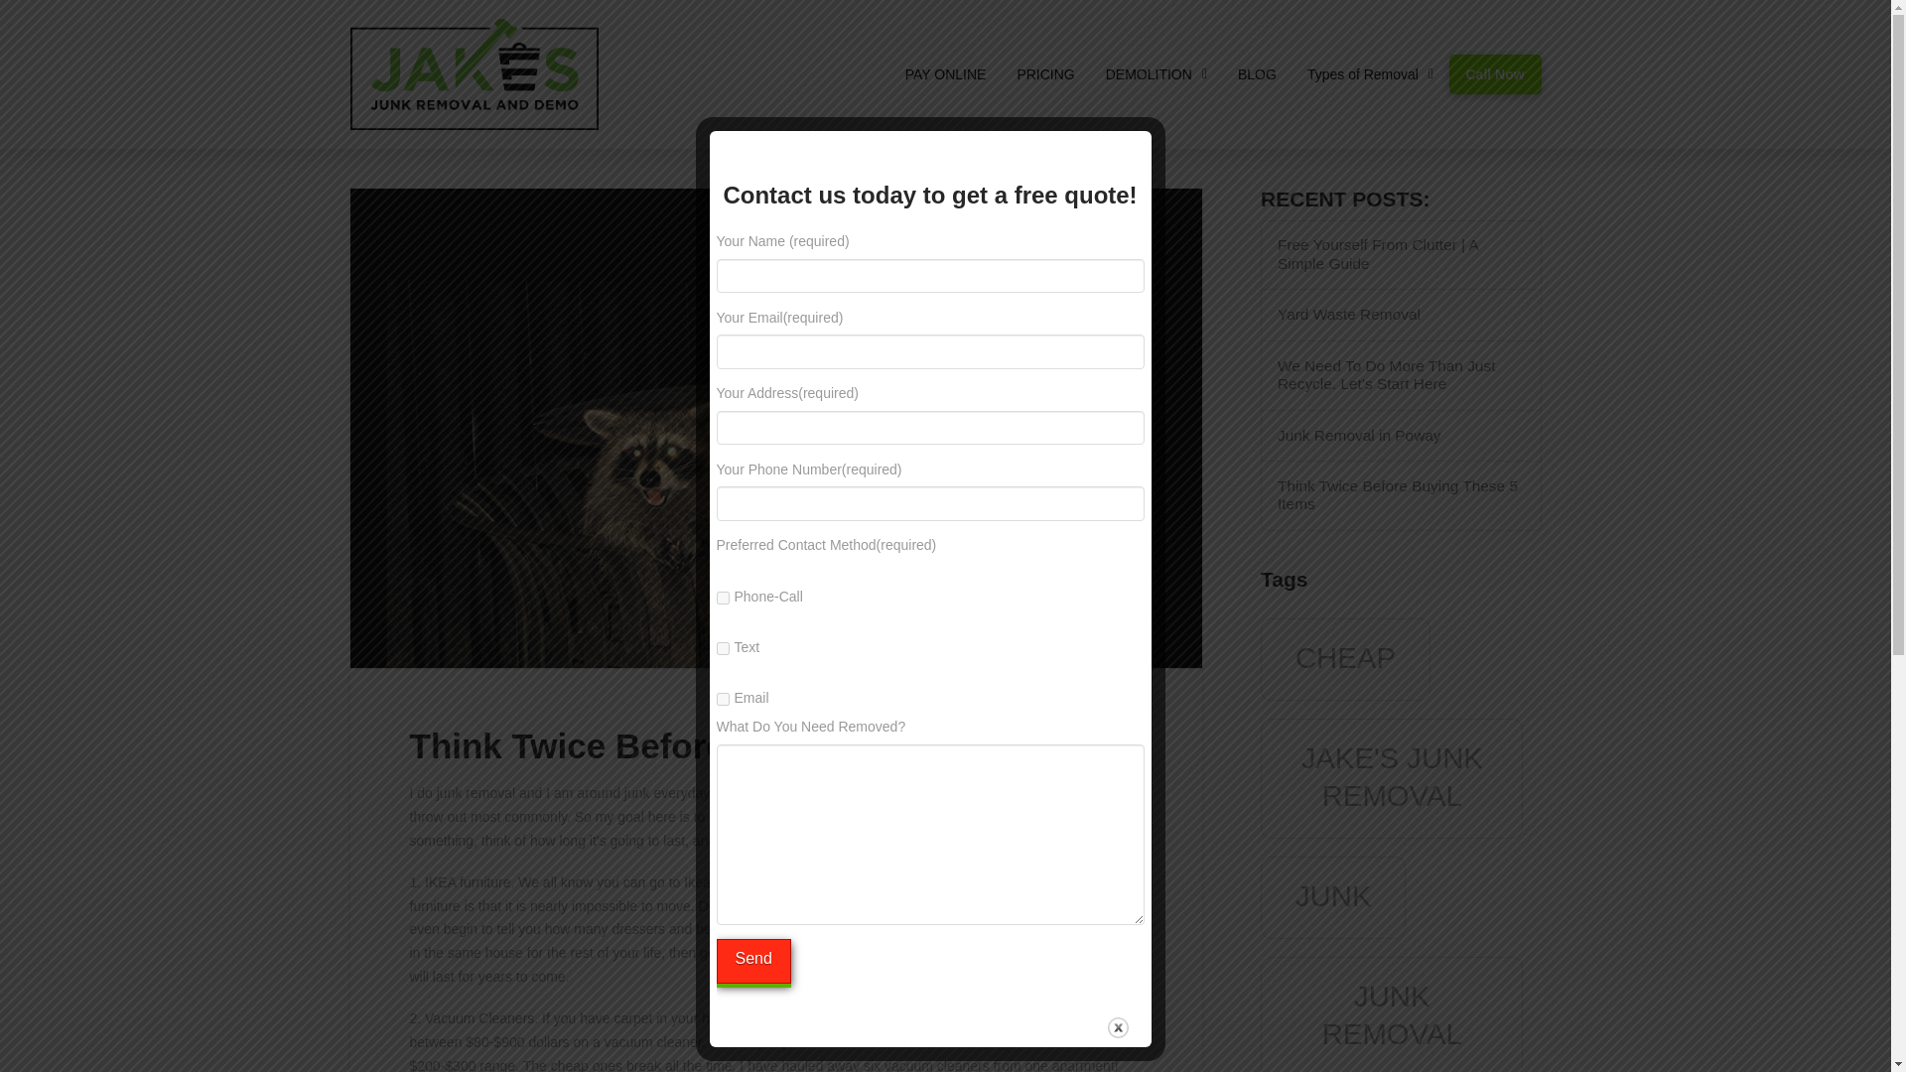 This screenshot has height=1072, width=1906. I want to click on DEMOLITION, so click(1156, 73).